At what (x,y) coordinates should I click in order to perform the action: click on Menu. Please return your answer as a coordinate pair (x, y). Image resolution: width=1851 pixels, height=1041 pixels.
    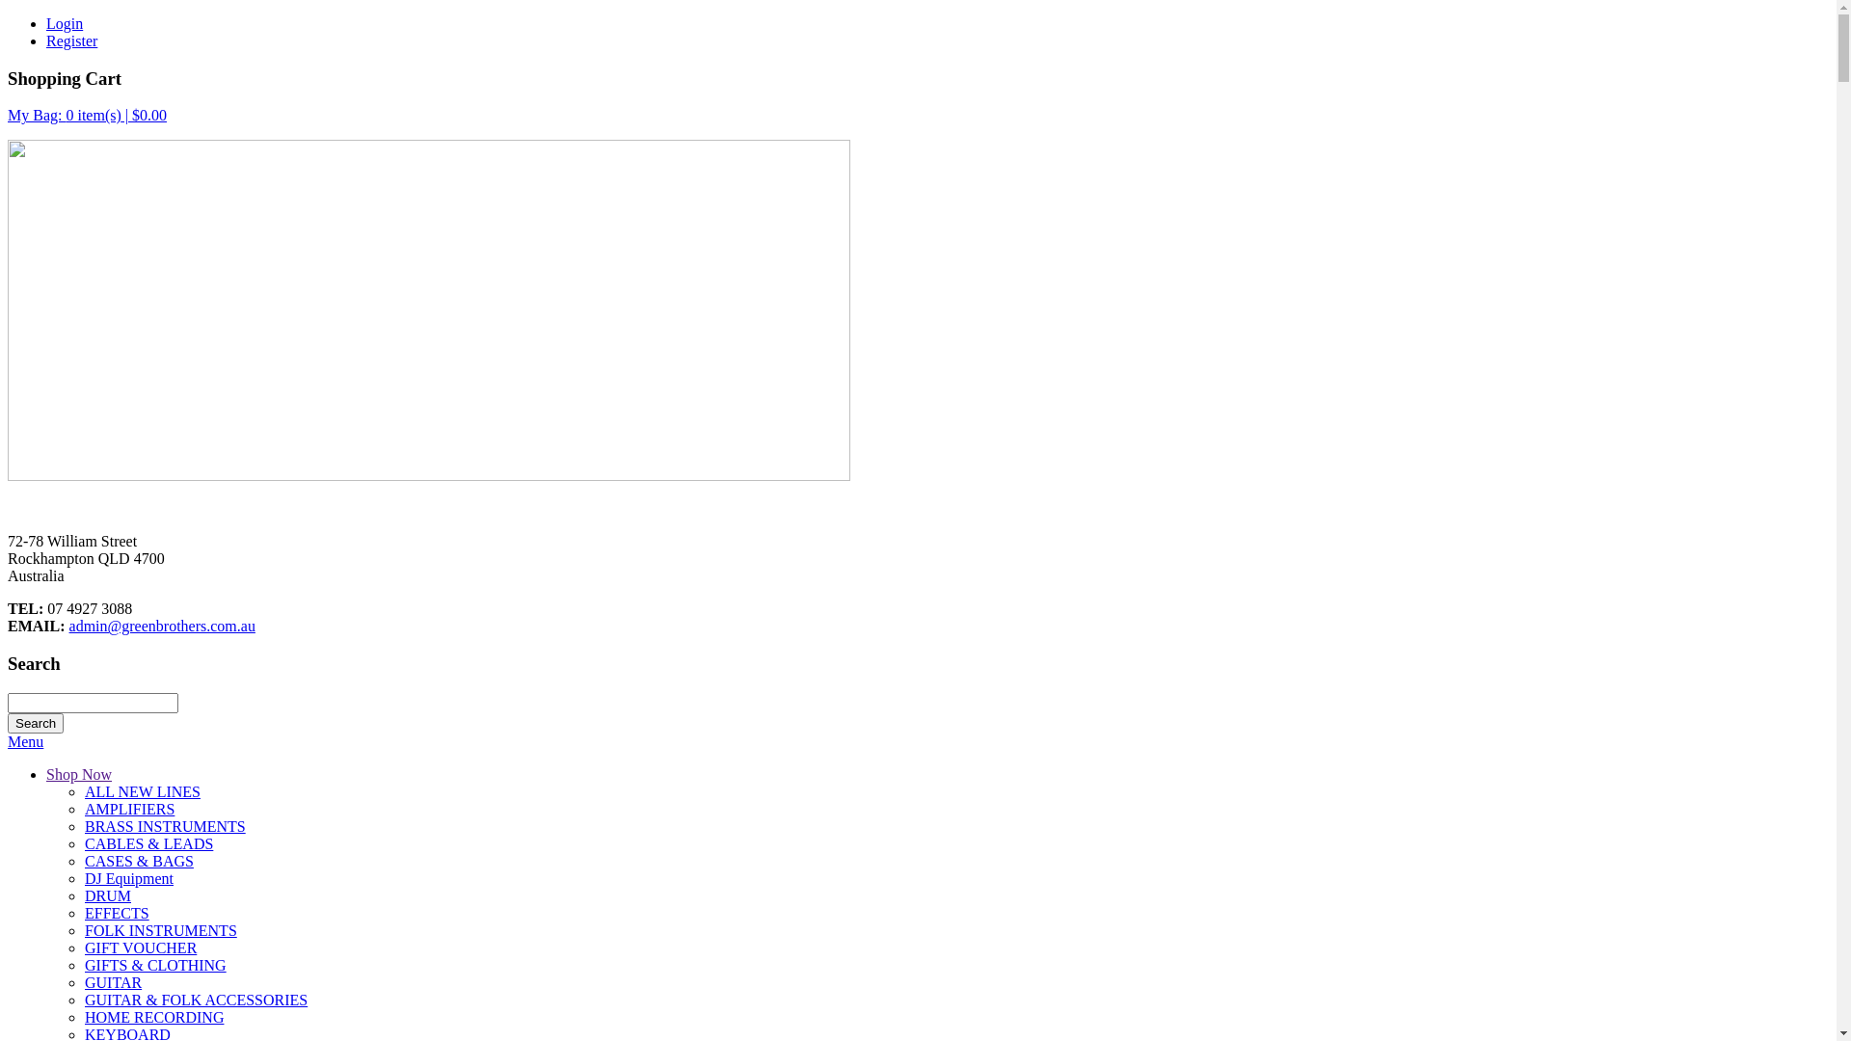
    Looking at the image, I should click on (25, 742).